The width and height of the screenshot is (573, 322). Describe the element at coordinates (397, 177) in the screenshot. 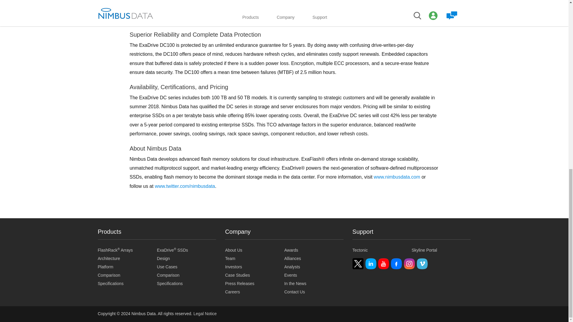

I see `www.nimbusdata.com` at that location.